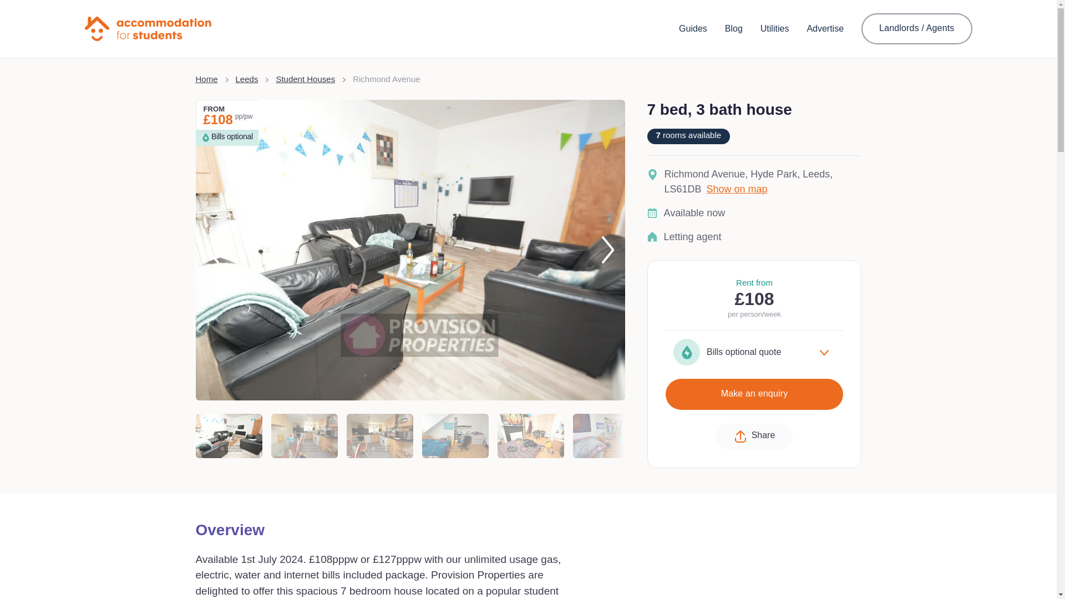 The image size is (1065, 599). I want to click on Student Houses, so click(305, 79).